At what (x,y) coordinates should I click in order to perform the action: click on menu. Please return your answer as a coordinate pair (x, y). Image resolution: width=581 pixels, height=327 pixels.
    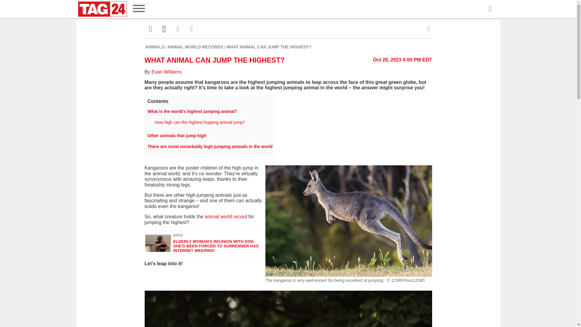
    Looking at the image, I should click on (139, 9).